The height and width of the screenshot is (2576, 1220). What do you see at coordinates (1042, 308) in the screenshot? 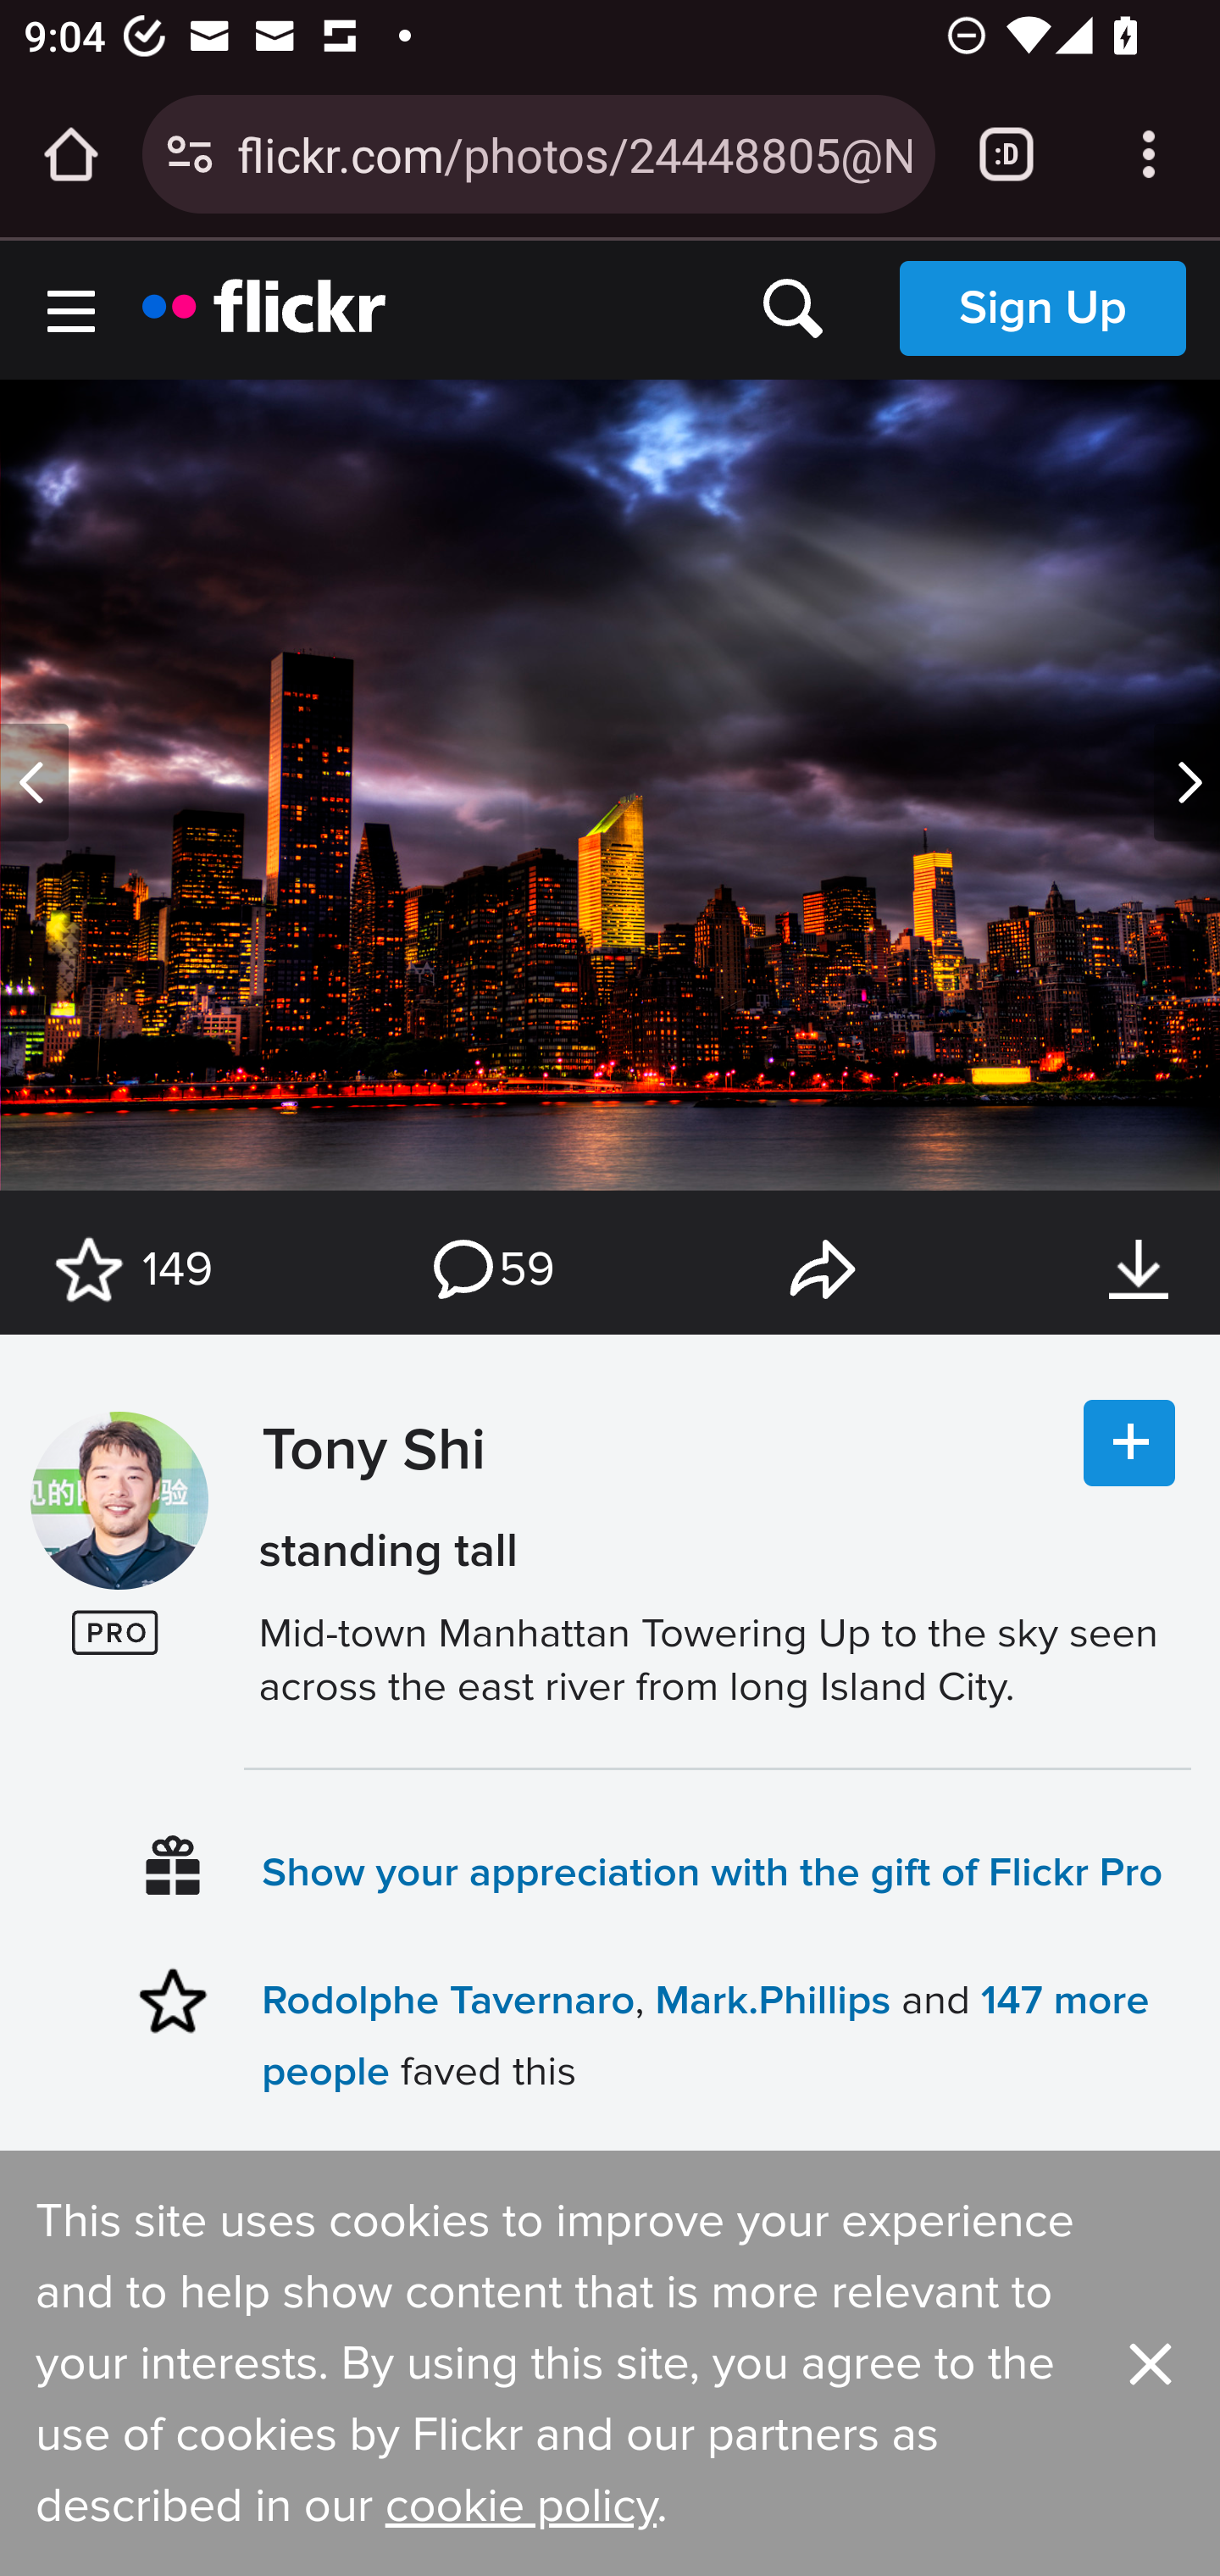
I see `Sign Up Sign Up Sign Up` at bounding box center [1042, 308].